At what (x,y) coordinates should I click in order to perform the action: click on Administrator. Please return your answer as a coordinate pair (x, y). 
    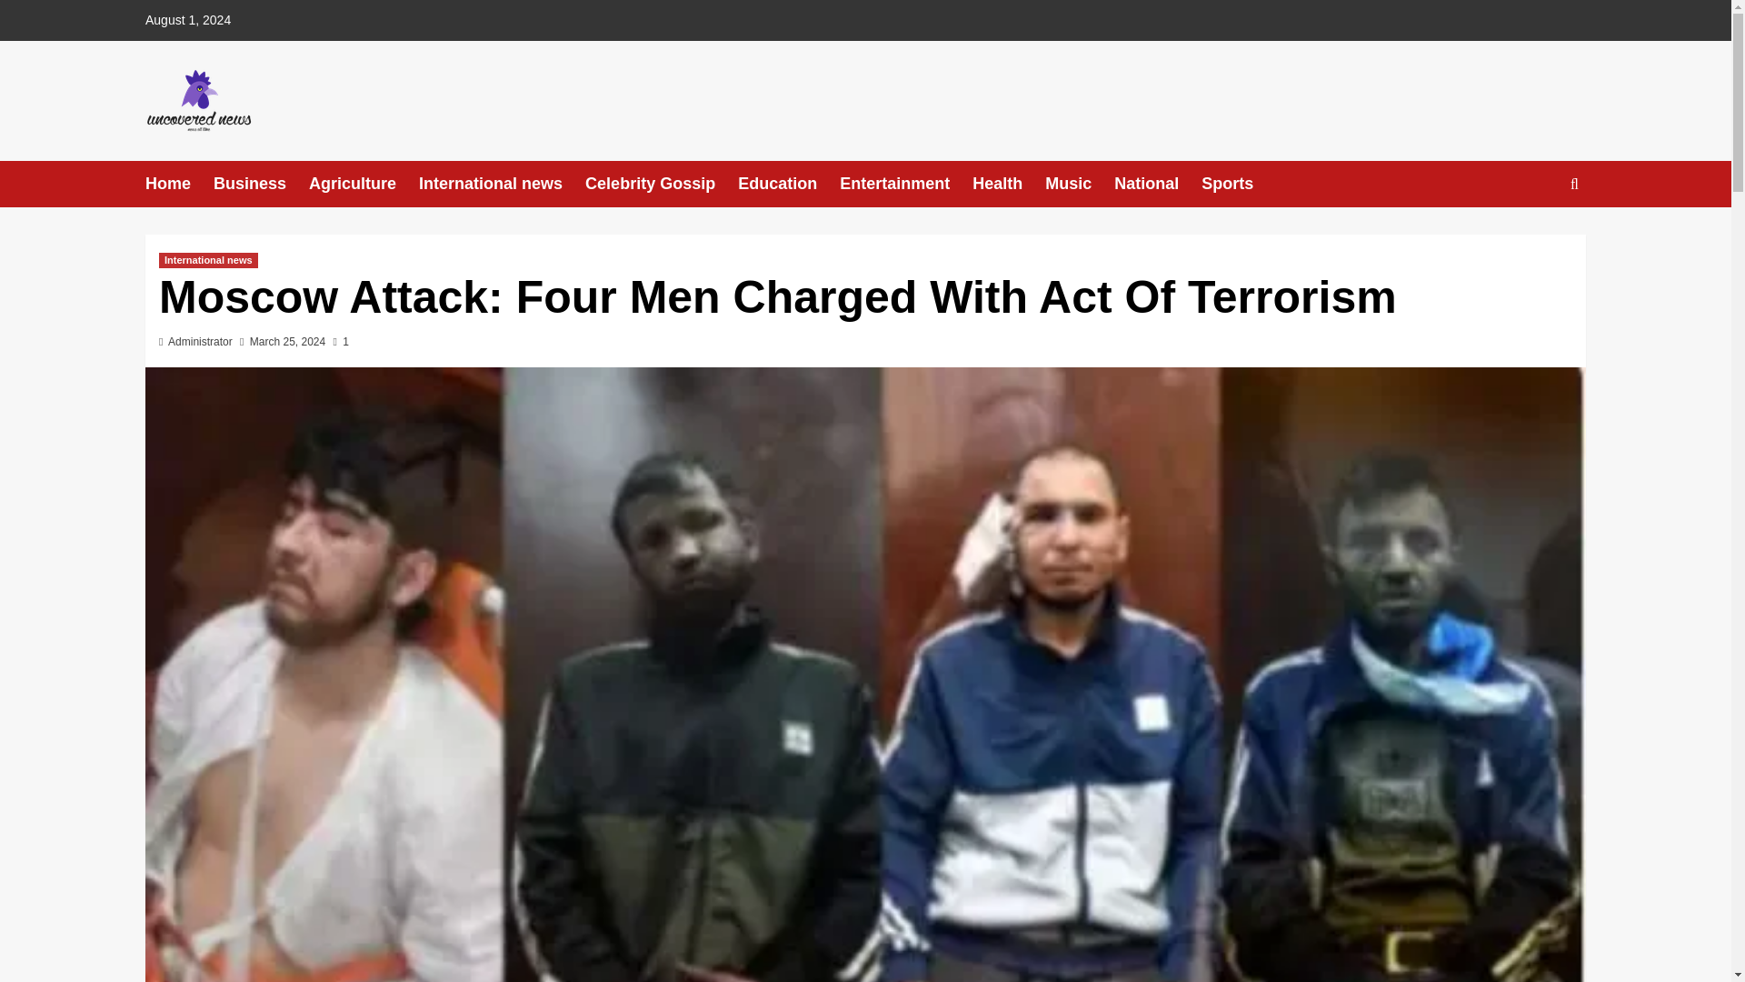
    Looking at the image, I should click on (200, 342).